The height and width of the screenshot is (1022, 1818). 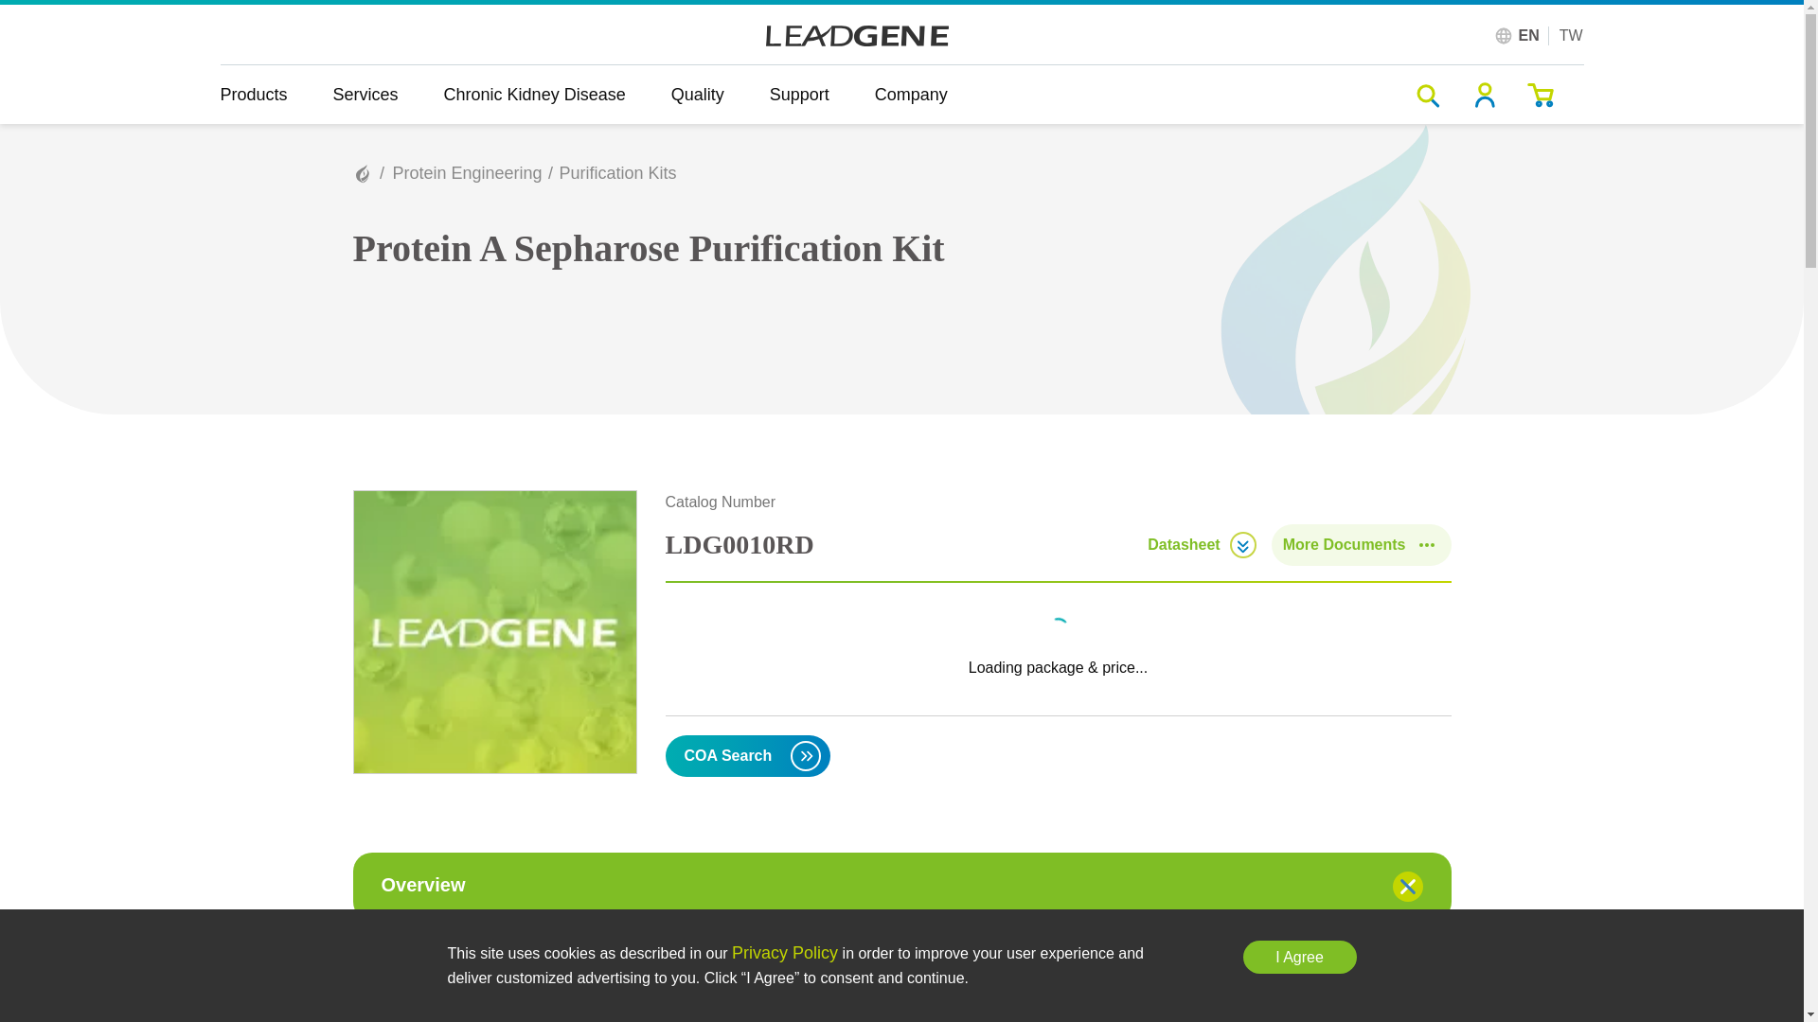 What do you see at coordinates (1528, 36) in the screenshot?
I see `EN` at bounding box center [1528, 36].